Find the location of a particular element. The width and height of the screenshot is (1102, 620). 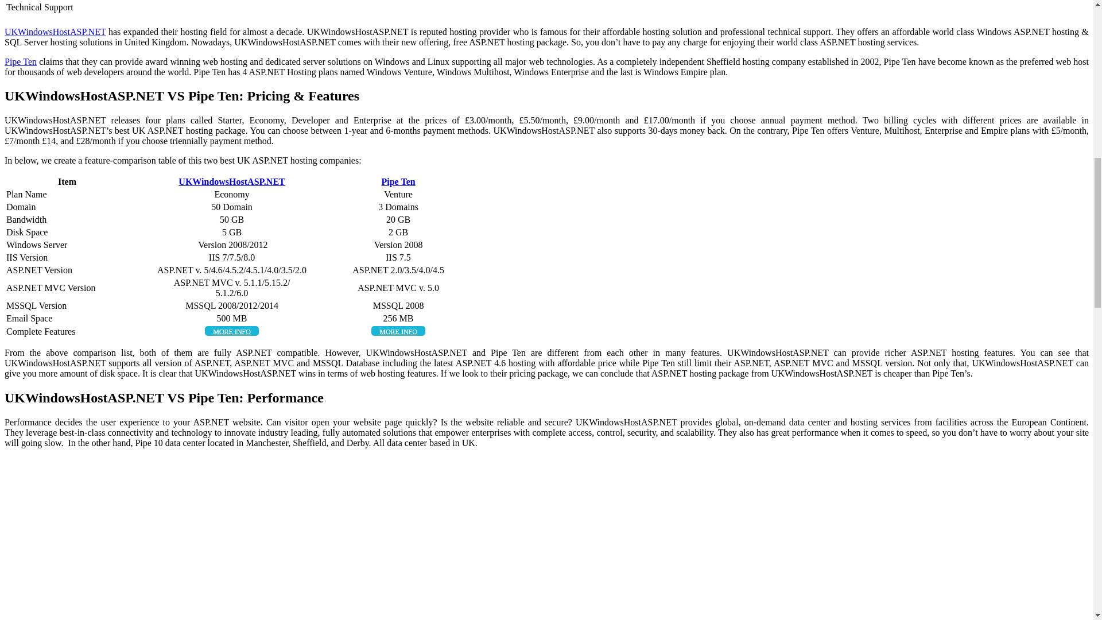

UKWindowsHostASP.NET is located at coordinates (55, 31).